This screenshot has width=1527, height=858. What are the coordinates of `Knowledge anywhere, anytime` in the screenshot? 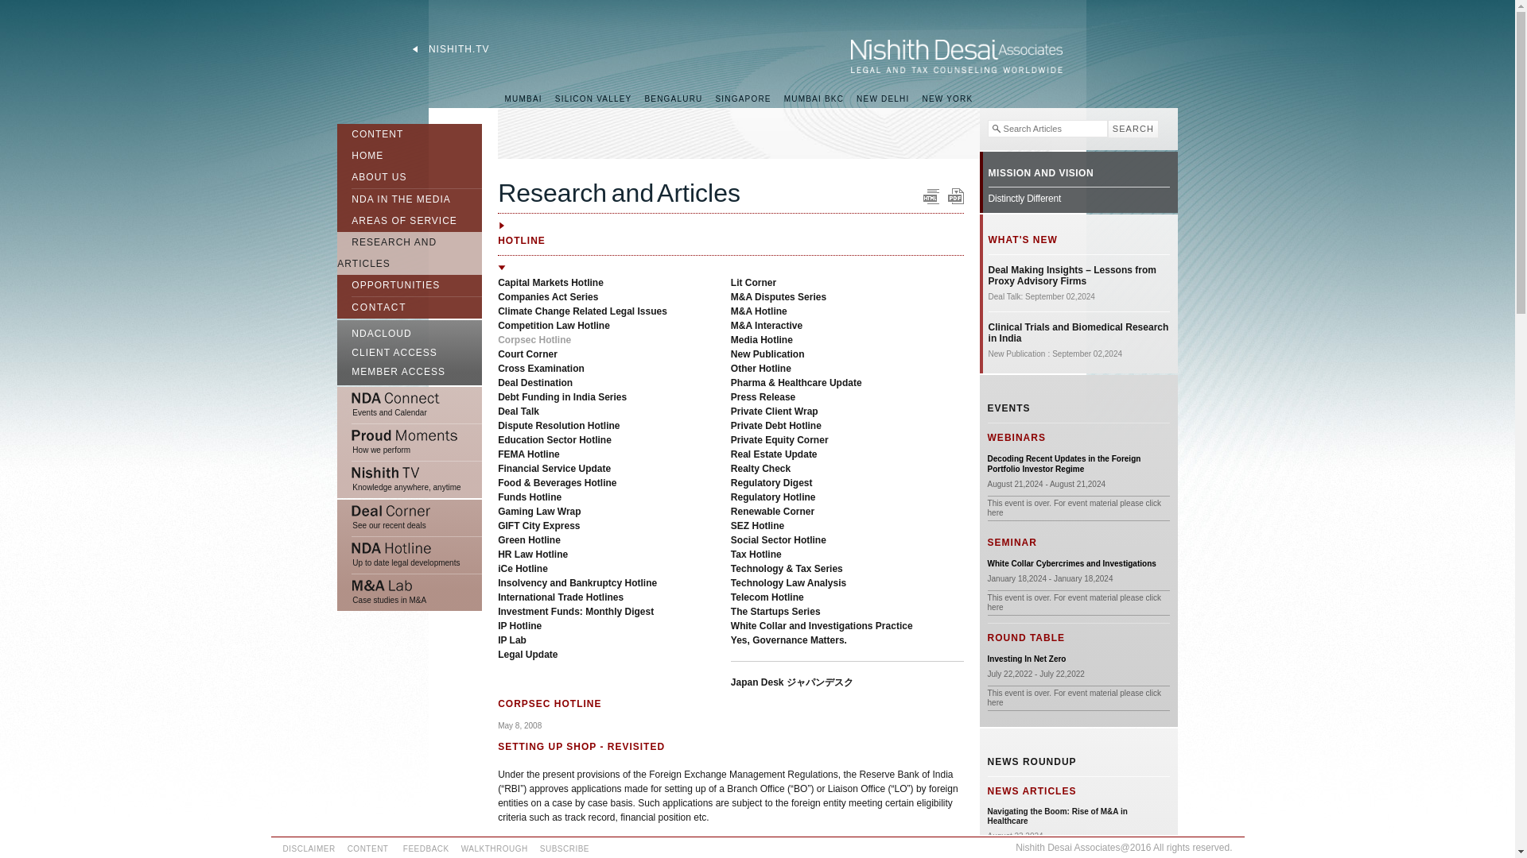 It's located at (410, 480).